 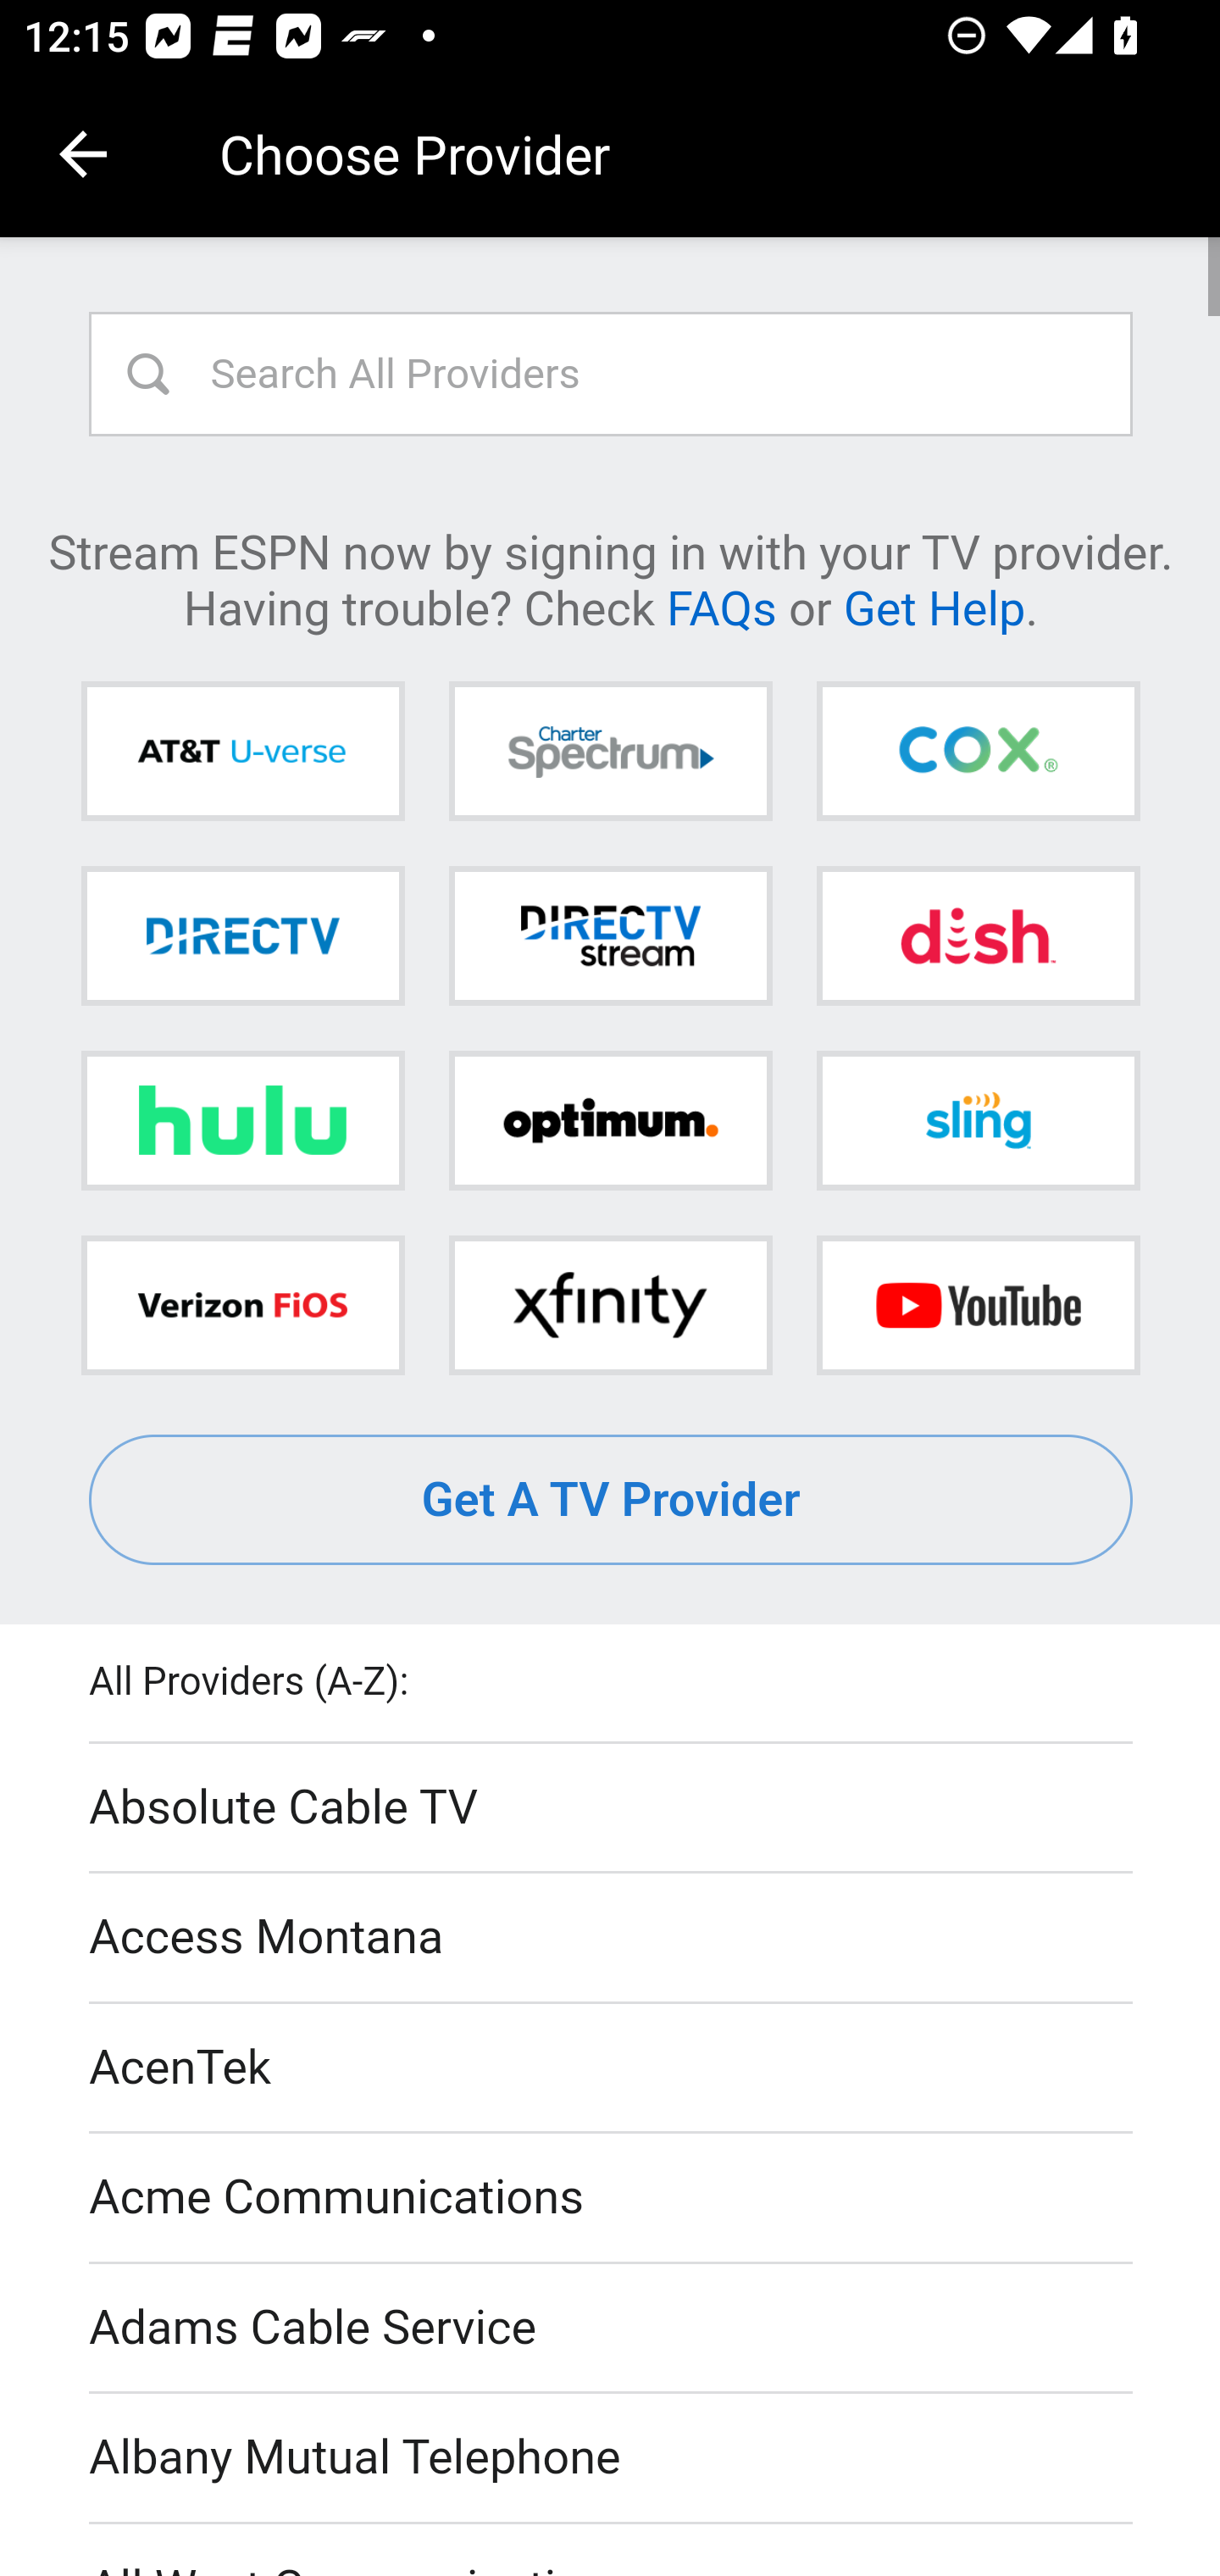 What do you see at coordinates (612, 1808) in the screenshot?
I see `Absolute Cable TV` at bounding box center [612, 1808].